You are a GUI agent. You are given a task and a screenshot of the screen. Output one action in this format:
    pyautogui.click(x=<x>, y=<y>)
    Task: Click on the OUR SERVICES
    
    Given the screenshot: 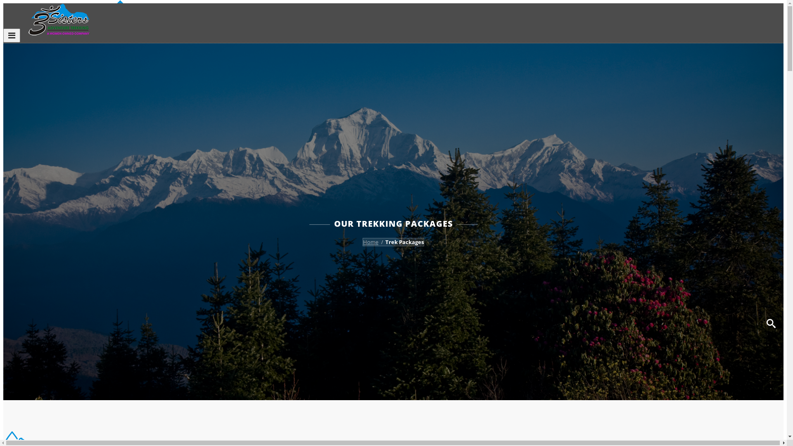 What is the action you would take?
    pyautogui.click(x=722, y=178)
    